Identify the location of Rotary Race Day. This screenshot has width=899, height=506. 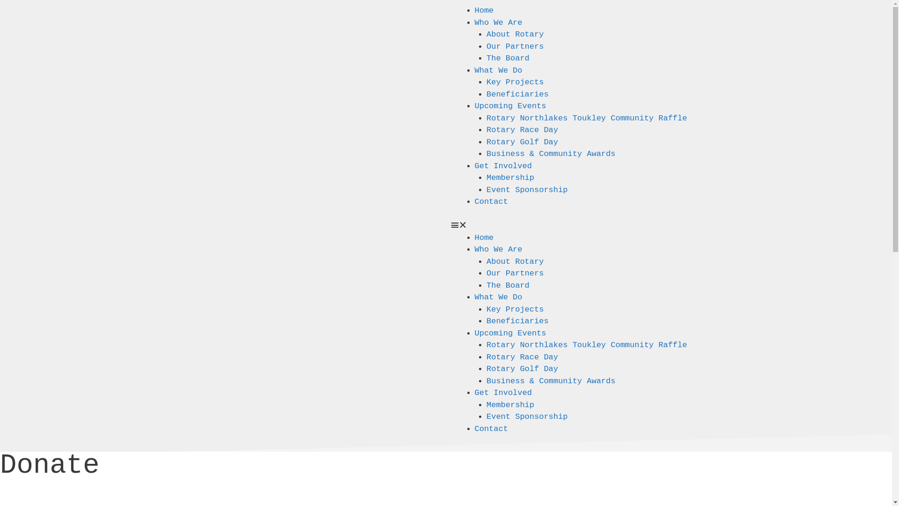
(523, 357).